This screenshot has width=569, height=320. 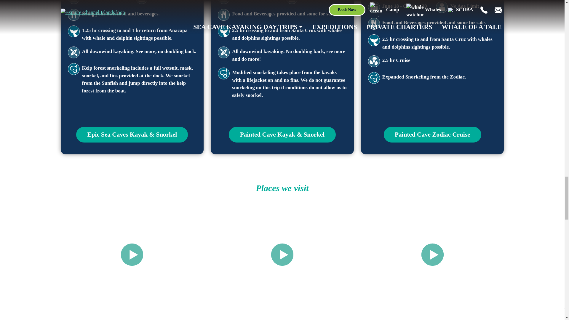 I want to click on Painted Cave Zodiac Cruise, so click(x=432, y=135).